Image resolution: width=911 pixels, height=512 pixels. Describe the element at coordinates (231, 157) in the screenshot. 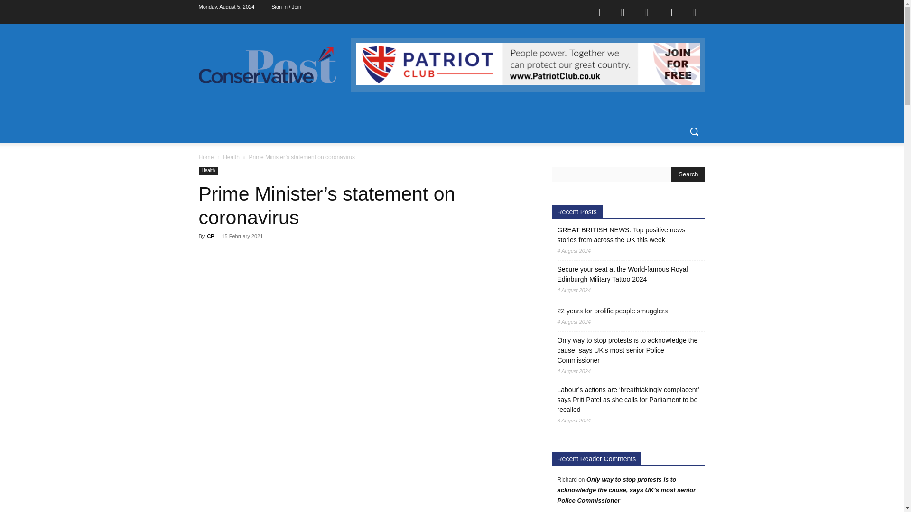

I see `View all posts in Health` at that location.